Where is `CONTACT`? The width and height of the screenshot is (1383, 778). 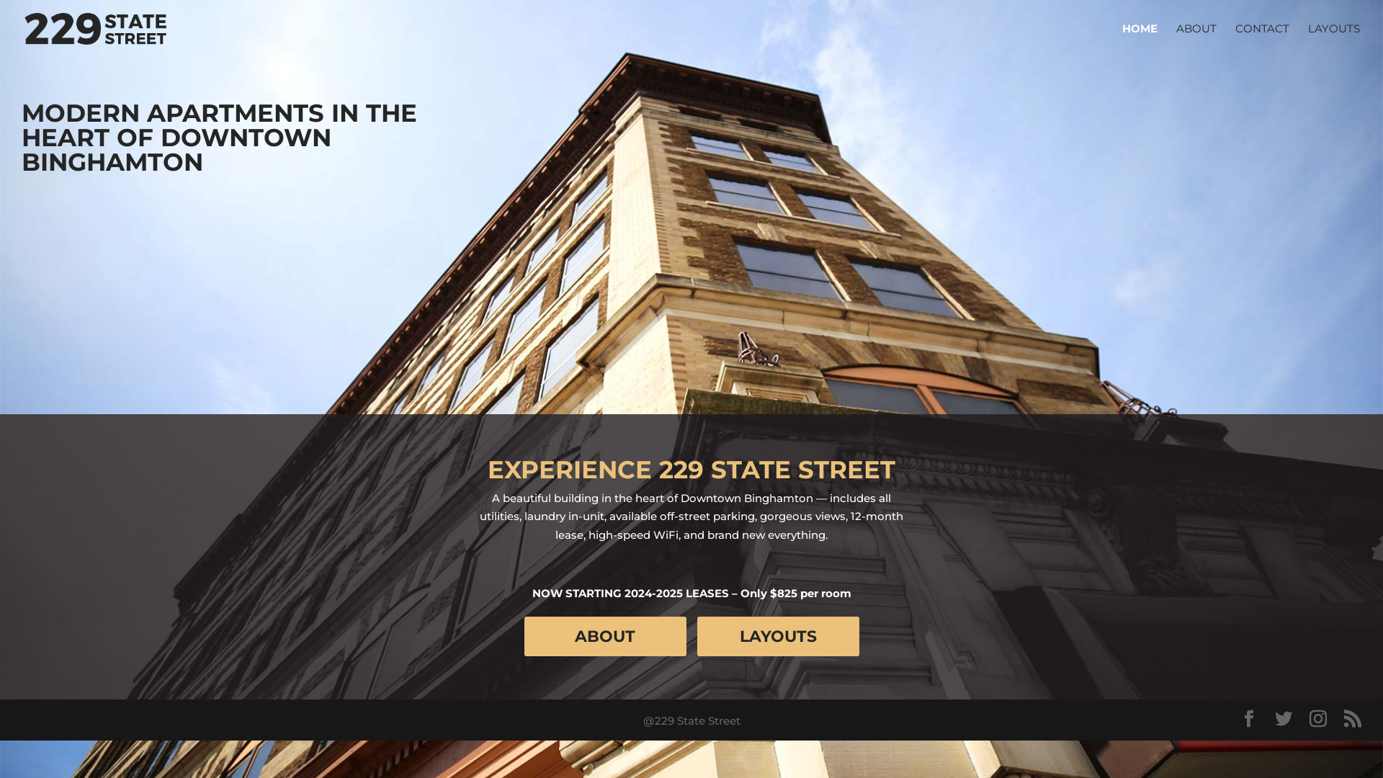
CONTACT is located at coordinates (1262, 40).